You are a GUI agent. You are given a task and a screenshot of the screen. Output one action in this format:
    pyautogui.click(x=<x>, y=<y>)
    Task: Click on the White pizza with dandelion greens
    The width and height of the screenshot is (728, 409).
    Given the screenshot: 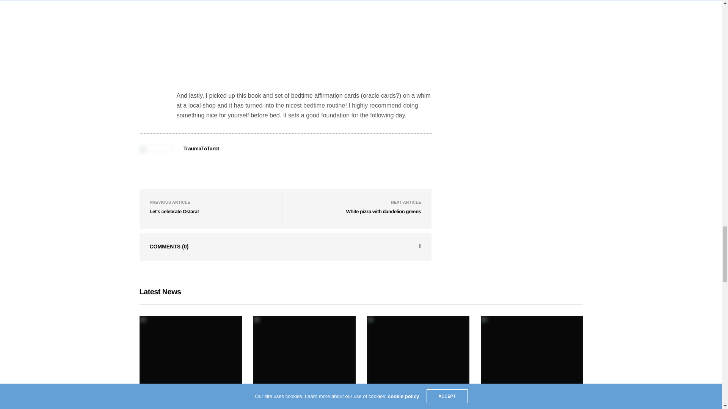 What is the action you would take?
    pyautogui.click(x=384, y=211)
    